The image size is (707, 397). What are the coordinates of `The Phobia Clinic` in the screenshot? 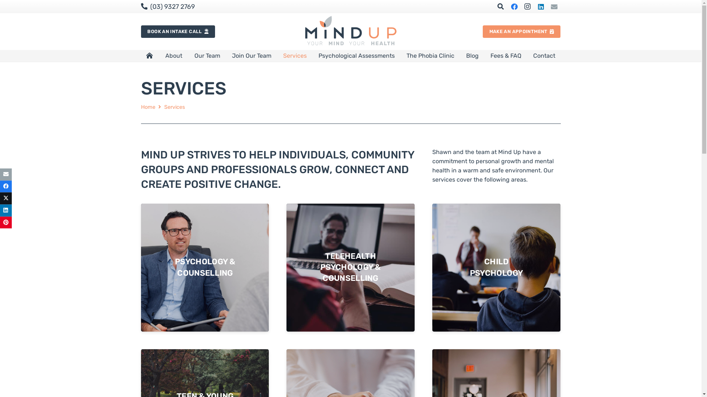 It's located at (430, 56).